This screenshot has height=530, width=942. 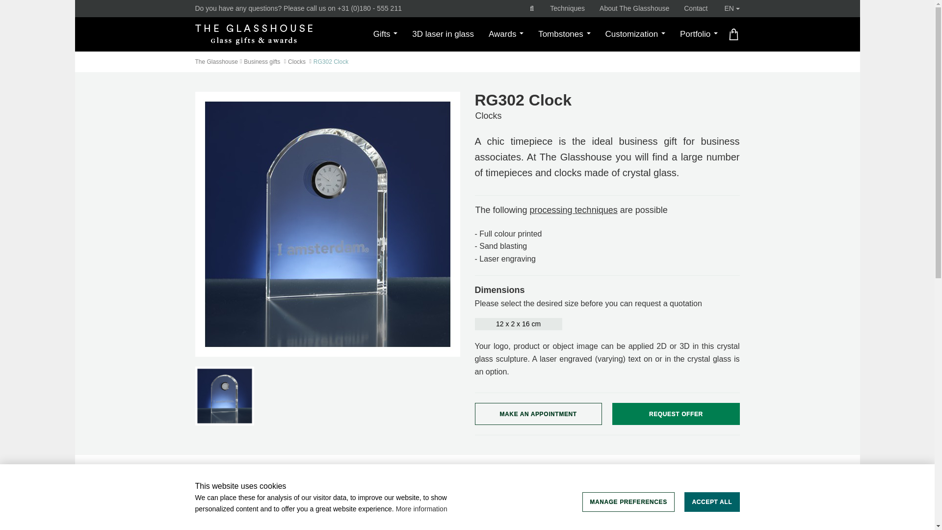 I want to click on The Glasshouse, so click(x=254, y=34).